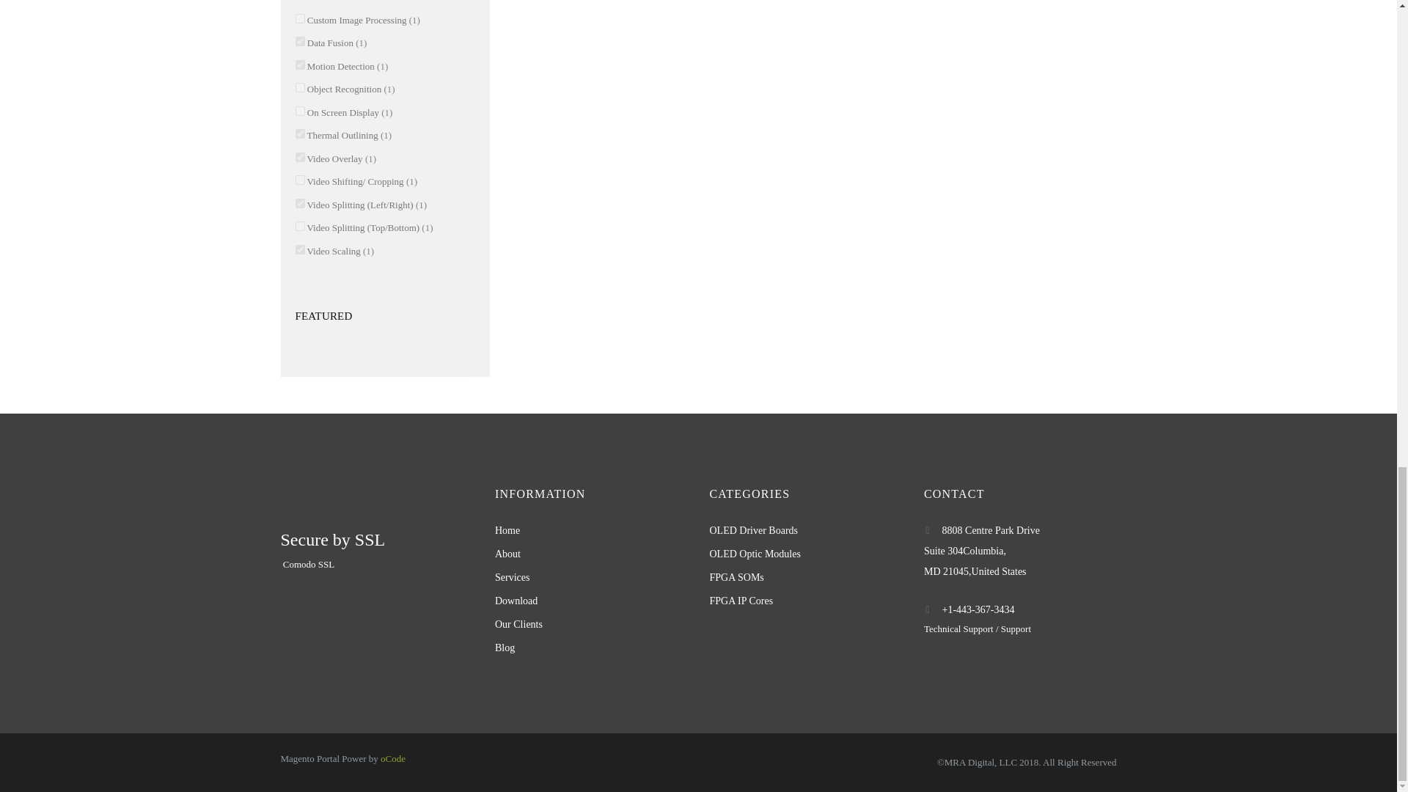  Describe the element at coordinates (299, 88) in the screenshot. I see `on` at that location.